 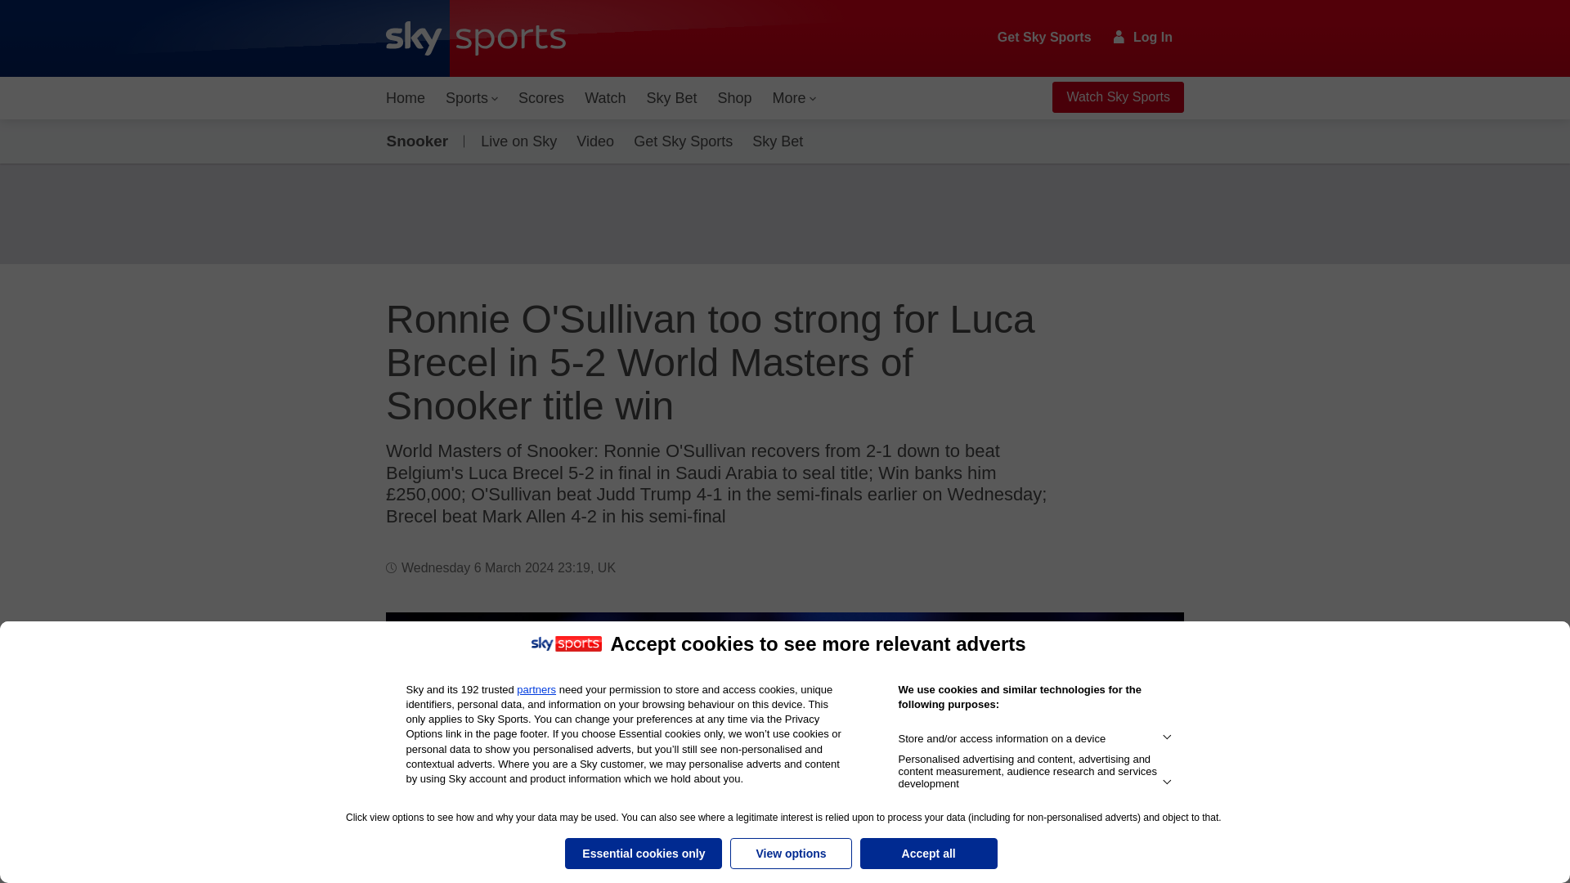 What do you see at coordinates (1117, 97) in the screenshot?
I see `Watch Sky Sports` at bounding box center [1117, 97].